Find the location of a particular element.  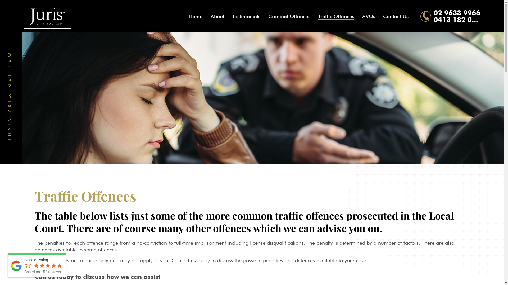

02 9633 9966 is located at coordinates (457, 13).